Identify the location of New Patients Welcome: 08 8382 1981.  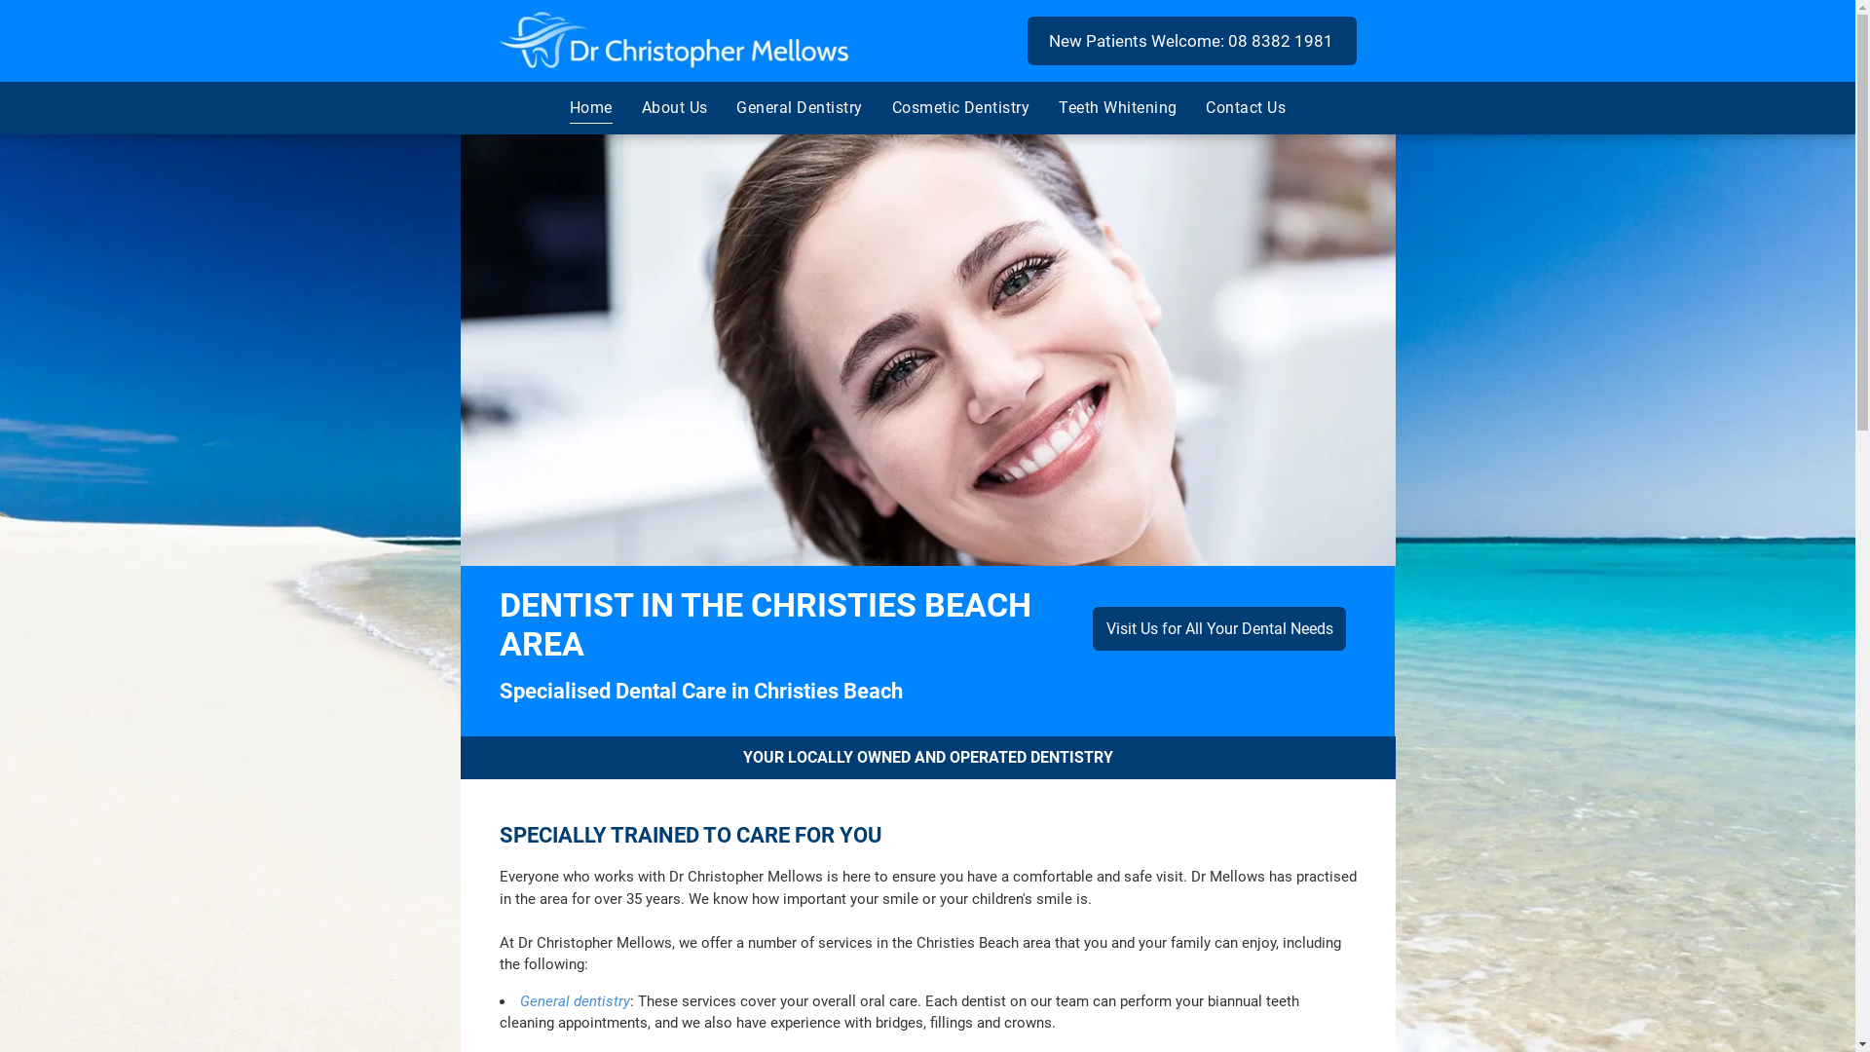
(1191, 41).